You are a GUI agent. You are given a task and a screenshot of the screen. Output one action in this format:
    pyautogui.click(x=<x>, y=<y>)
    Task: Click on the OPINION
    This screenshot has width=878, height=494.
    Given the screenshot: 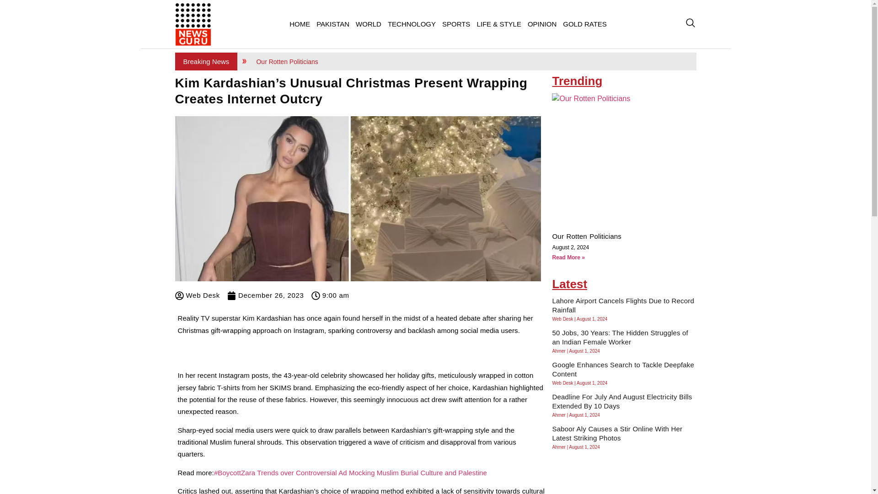 What is the action you would take?
    pyautogui.click(x=542, y=24)
    